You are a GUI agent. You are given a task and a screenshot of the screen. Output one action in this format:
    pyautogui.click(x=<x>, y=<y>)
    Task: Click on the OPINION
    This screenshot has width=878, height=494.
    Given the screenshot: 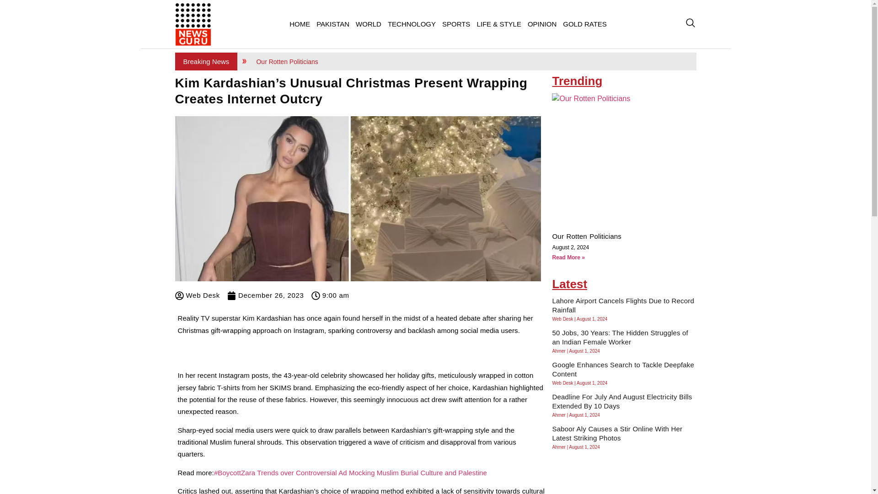 What is the action you would take?
    pyautogui.click(x=542, y=24)
    